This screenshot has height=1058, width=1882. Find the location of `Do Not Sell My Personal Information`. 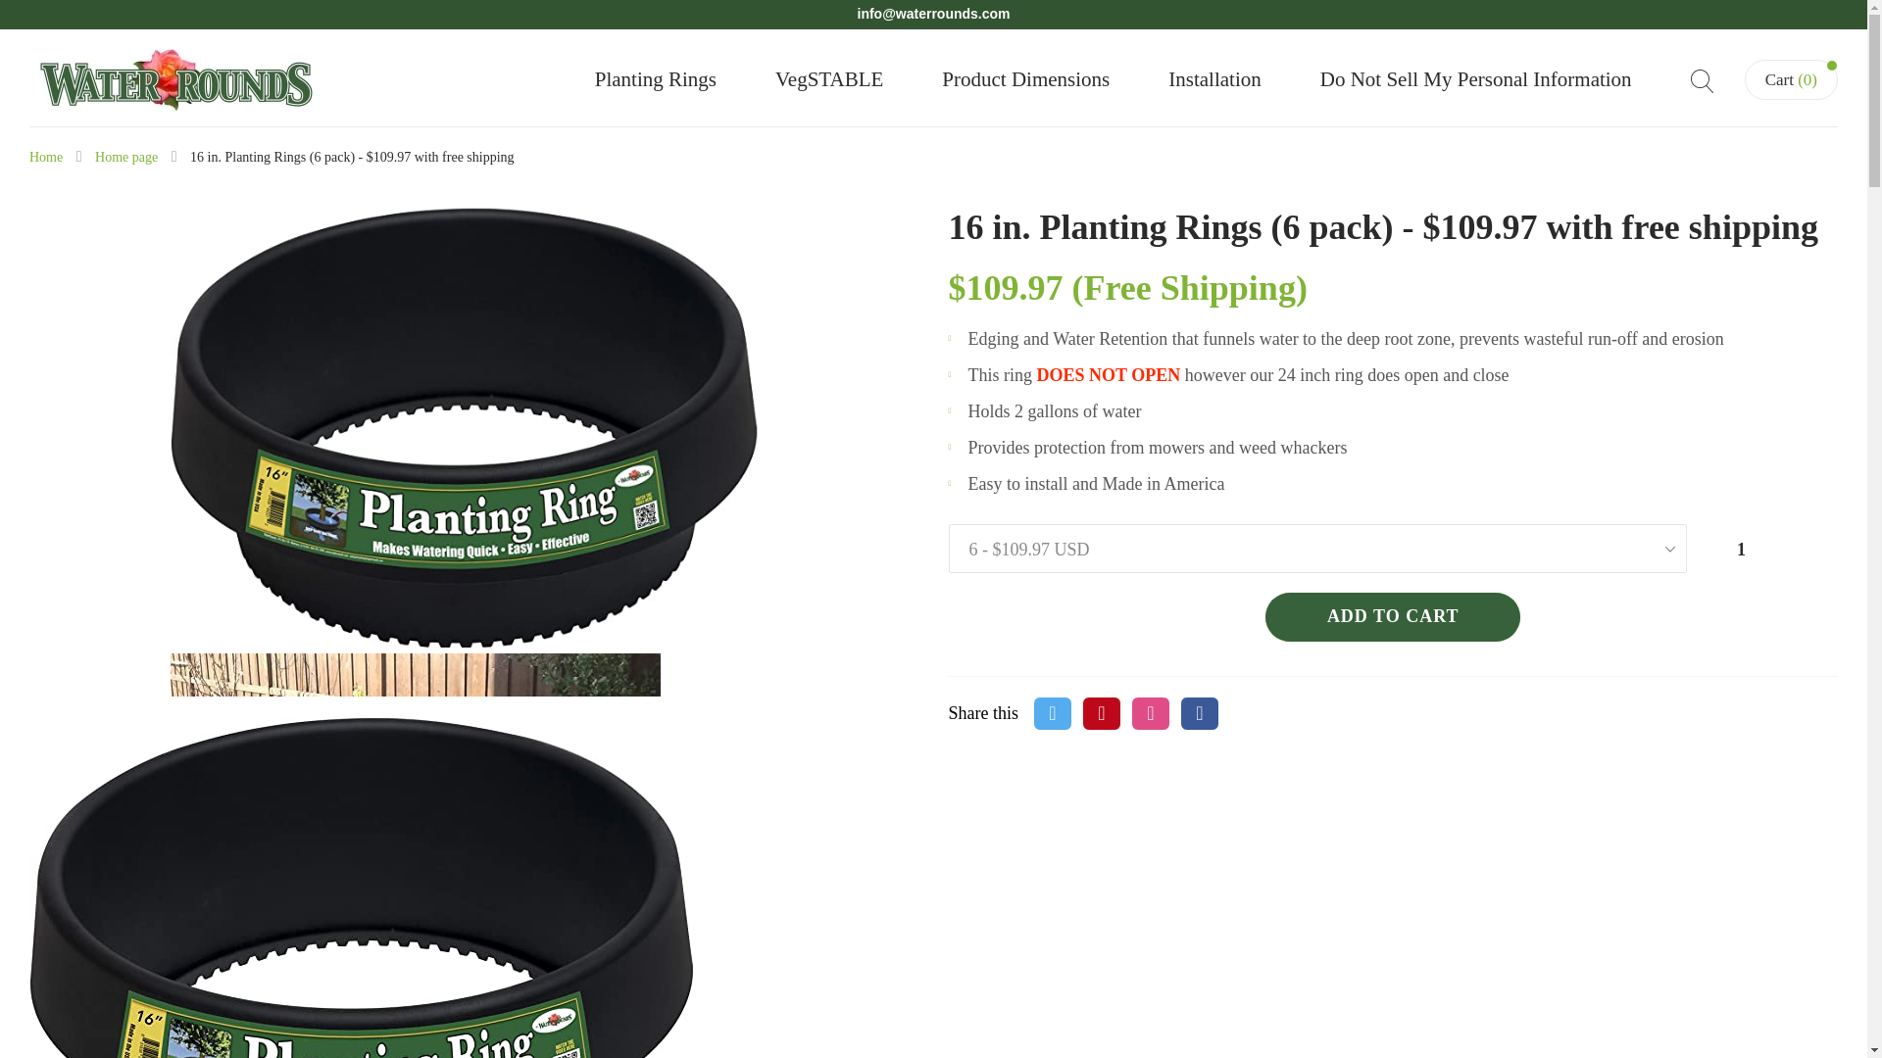

Do Not Sell My Personal Information is located at coordinates (1476, 78).